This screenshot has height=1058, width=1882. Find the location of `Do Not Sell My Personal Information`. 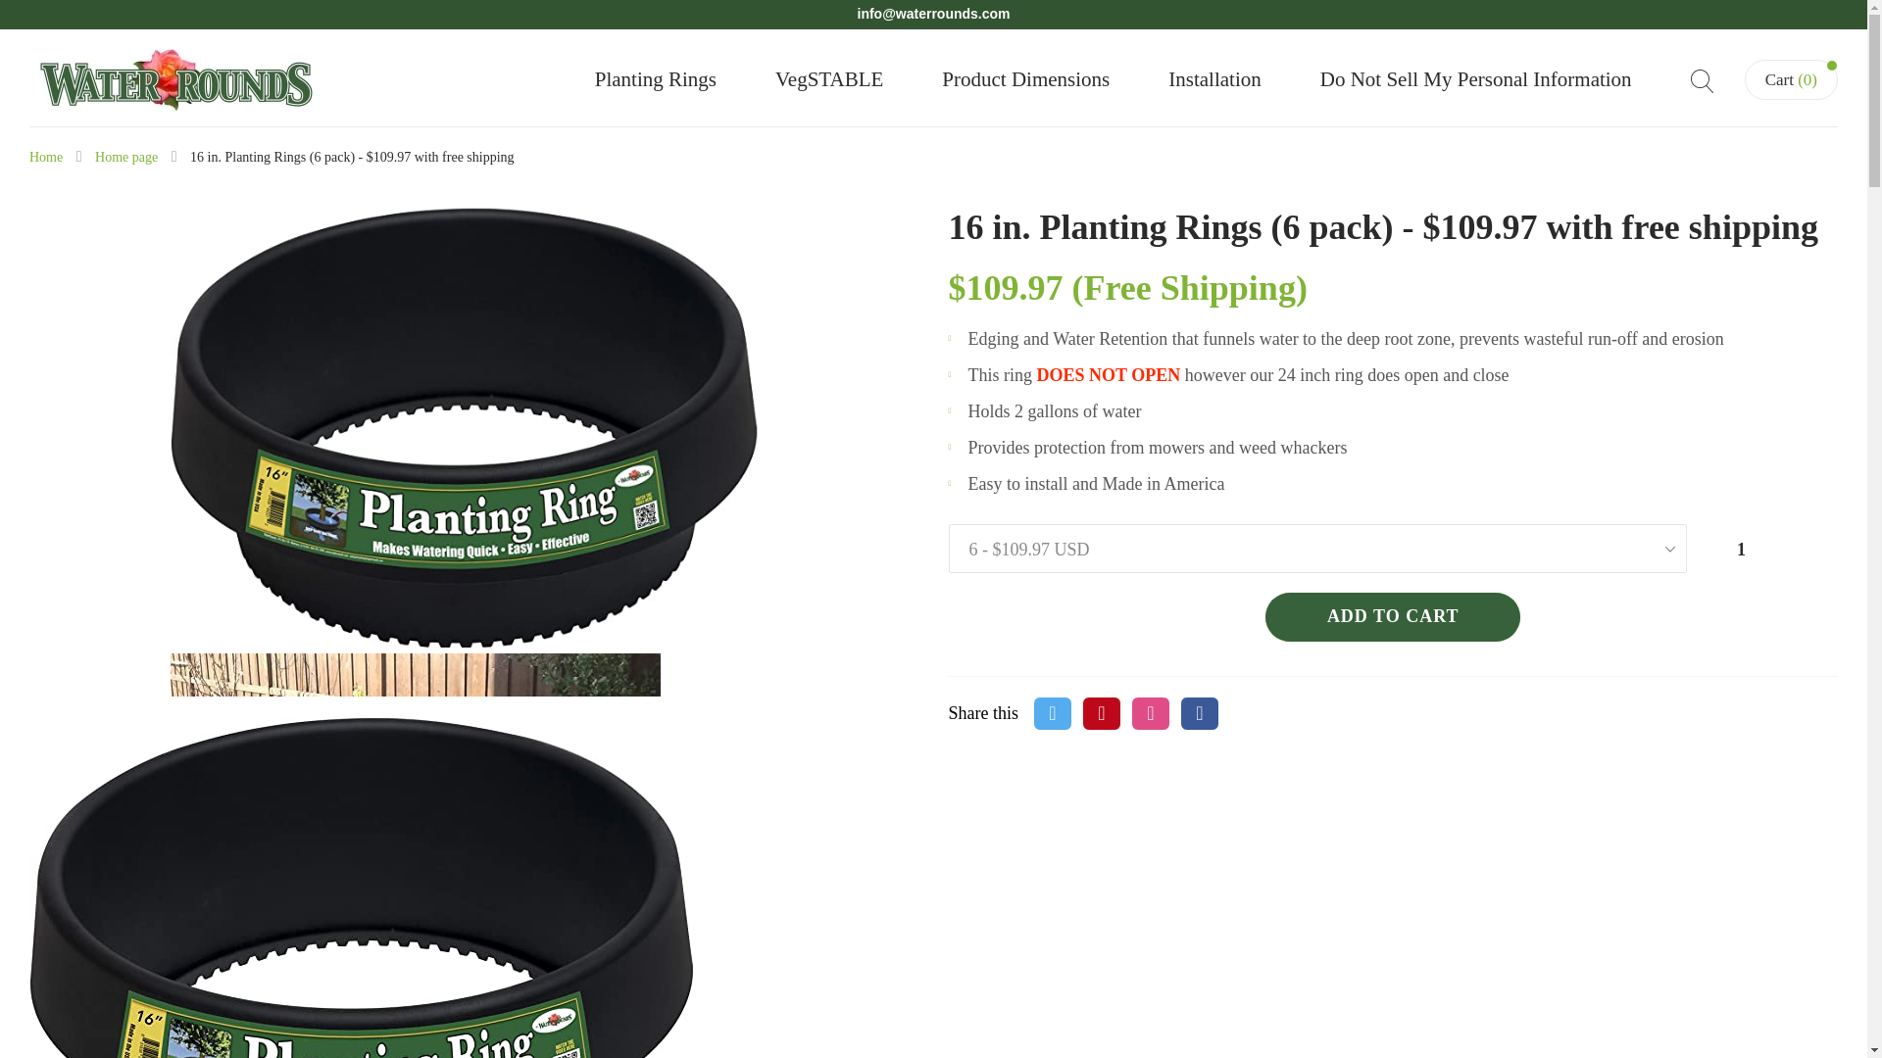

Do Not Sell My Personal Information is located at coordinates (1476, 78).